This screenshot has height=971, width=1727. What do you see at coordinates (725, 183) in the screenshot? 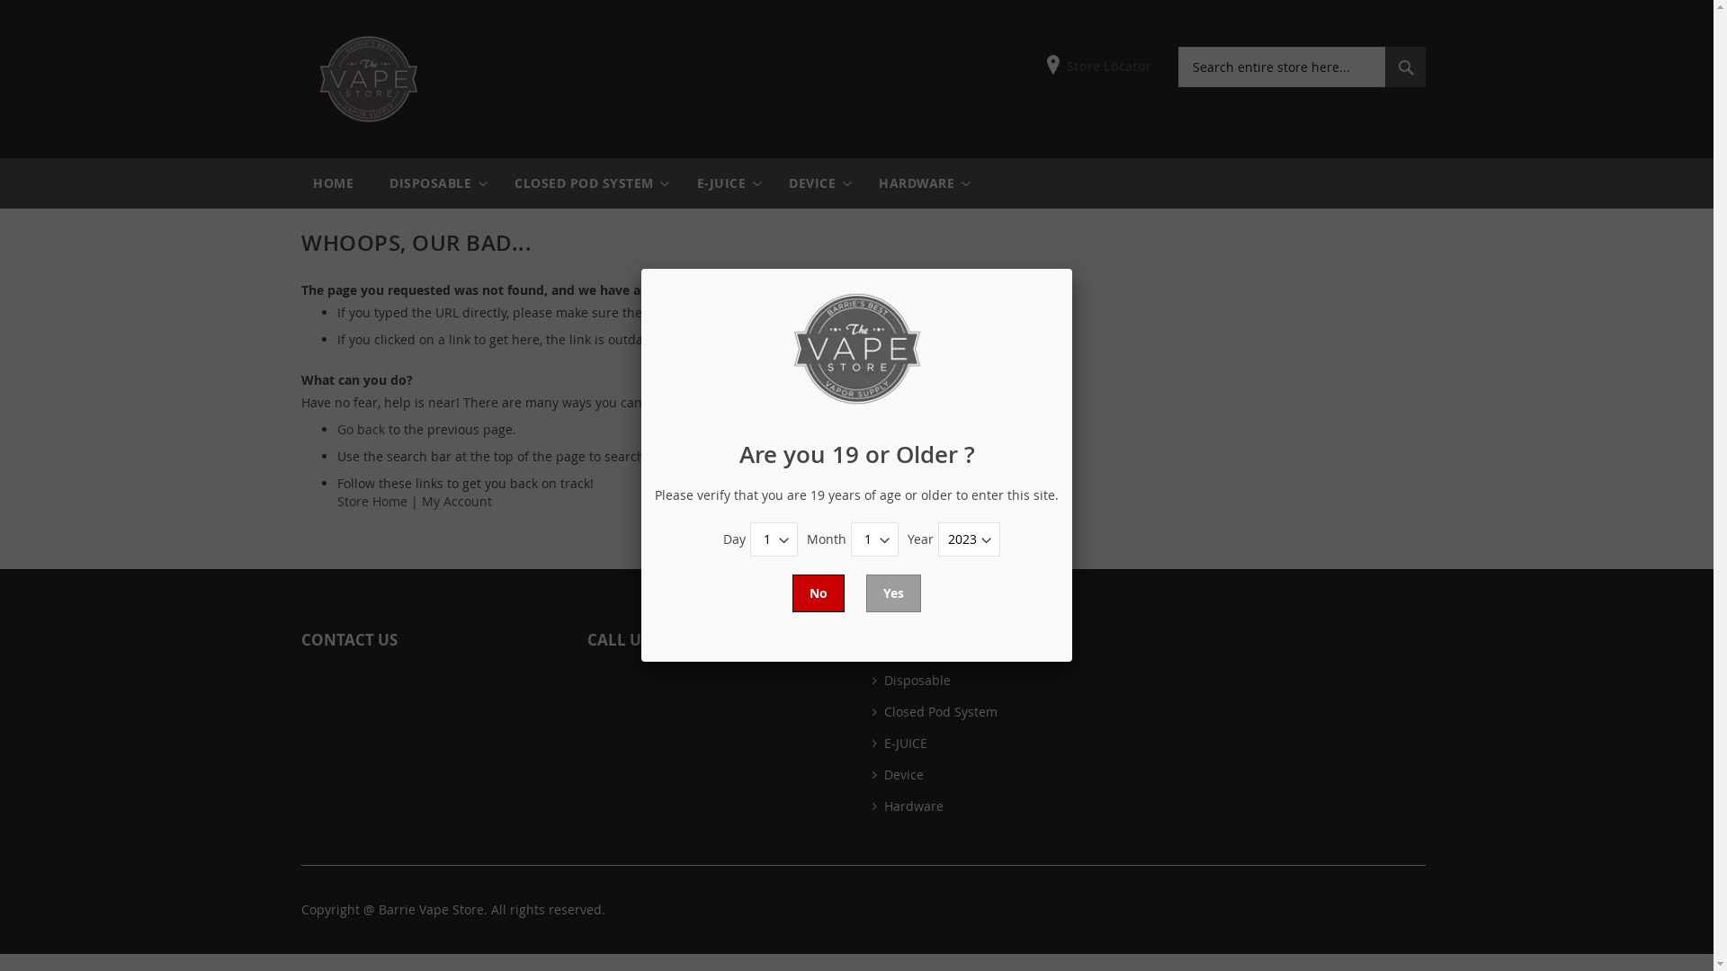
I see `E-JUICE` at bounding box center [725, 183].